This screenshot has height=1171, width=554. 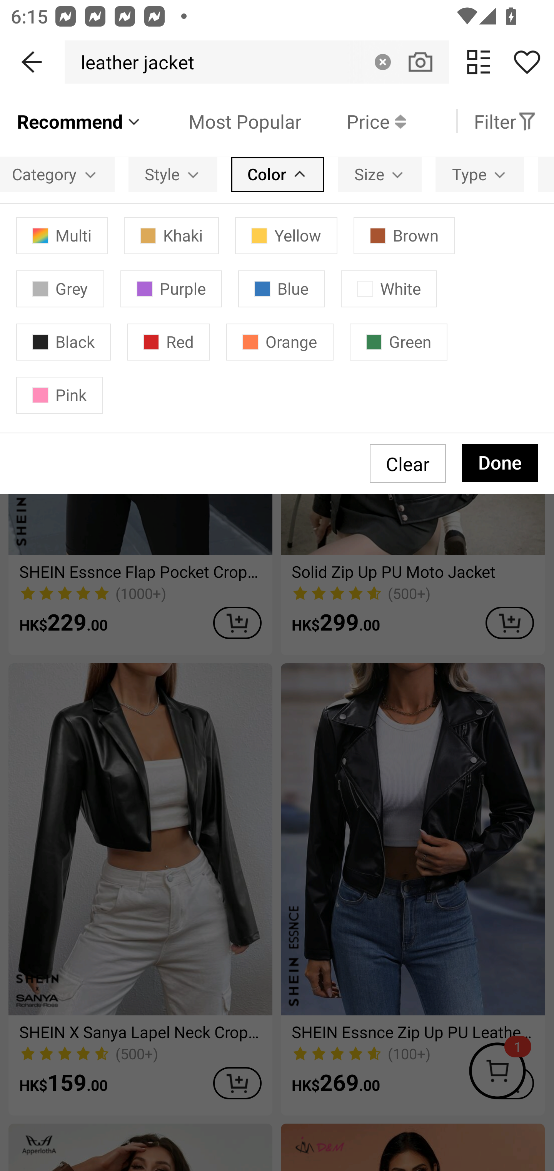 What do you see at coordinates (379, 174) in the screenshot?
I see `Size` at bounding box center [379, 174].